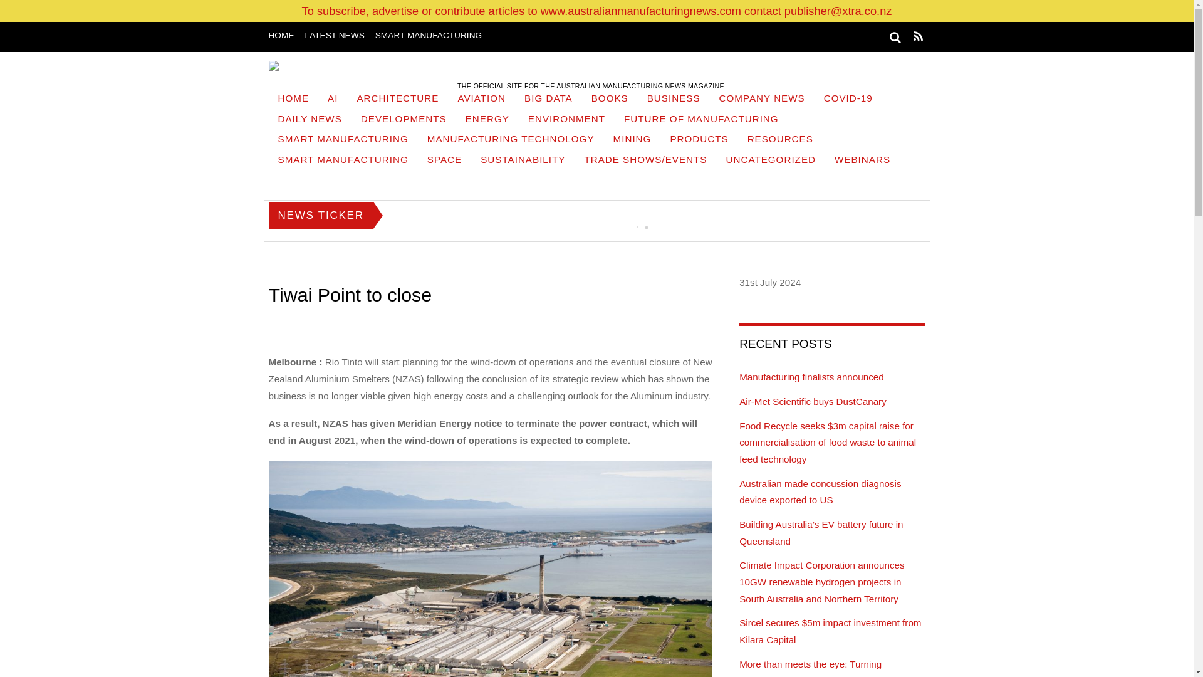 The width and height of the screenshot is (1203, 677). What do you see at coordinates (523, 161) in the screenshot?
I see `SUSTAINABILITY` at bounding box center [523, 161].